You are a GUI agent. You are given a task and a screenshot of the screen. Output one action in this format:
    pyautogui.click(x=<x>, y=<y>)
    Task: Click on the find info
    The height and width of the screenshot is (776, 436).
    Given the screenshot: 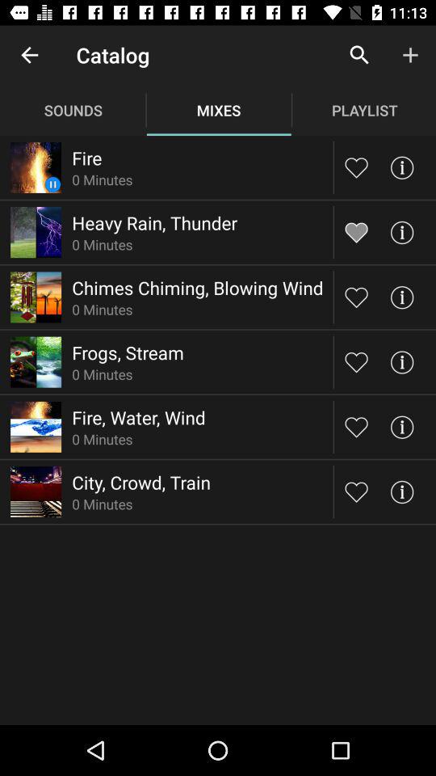 What is the action you would take?
    pyautogui.click(x=402, y=362)
    